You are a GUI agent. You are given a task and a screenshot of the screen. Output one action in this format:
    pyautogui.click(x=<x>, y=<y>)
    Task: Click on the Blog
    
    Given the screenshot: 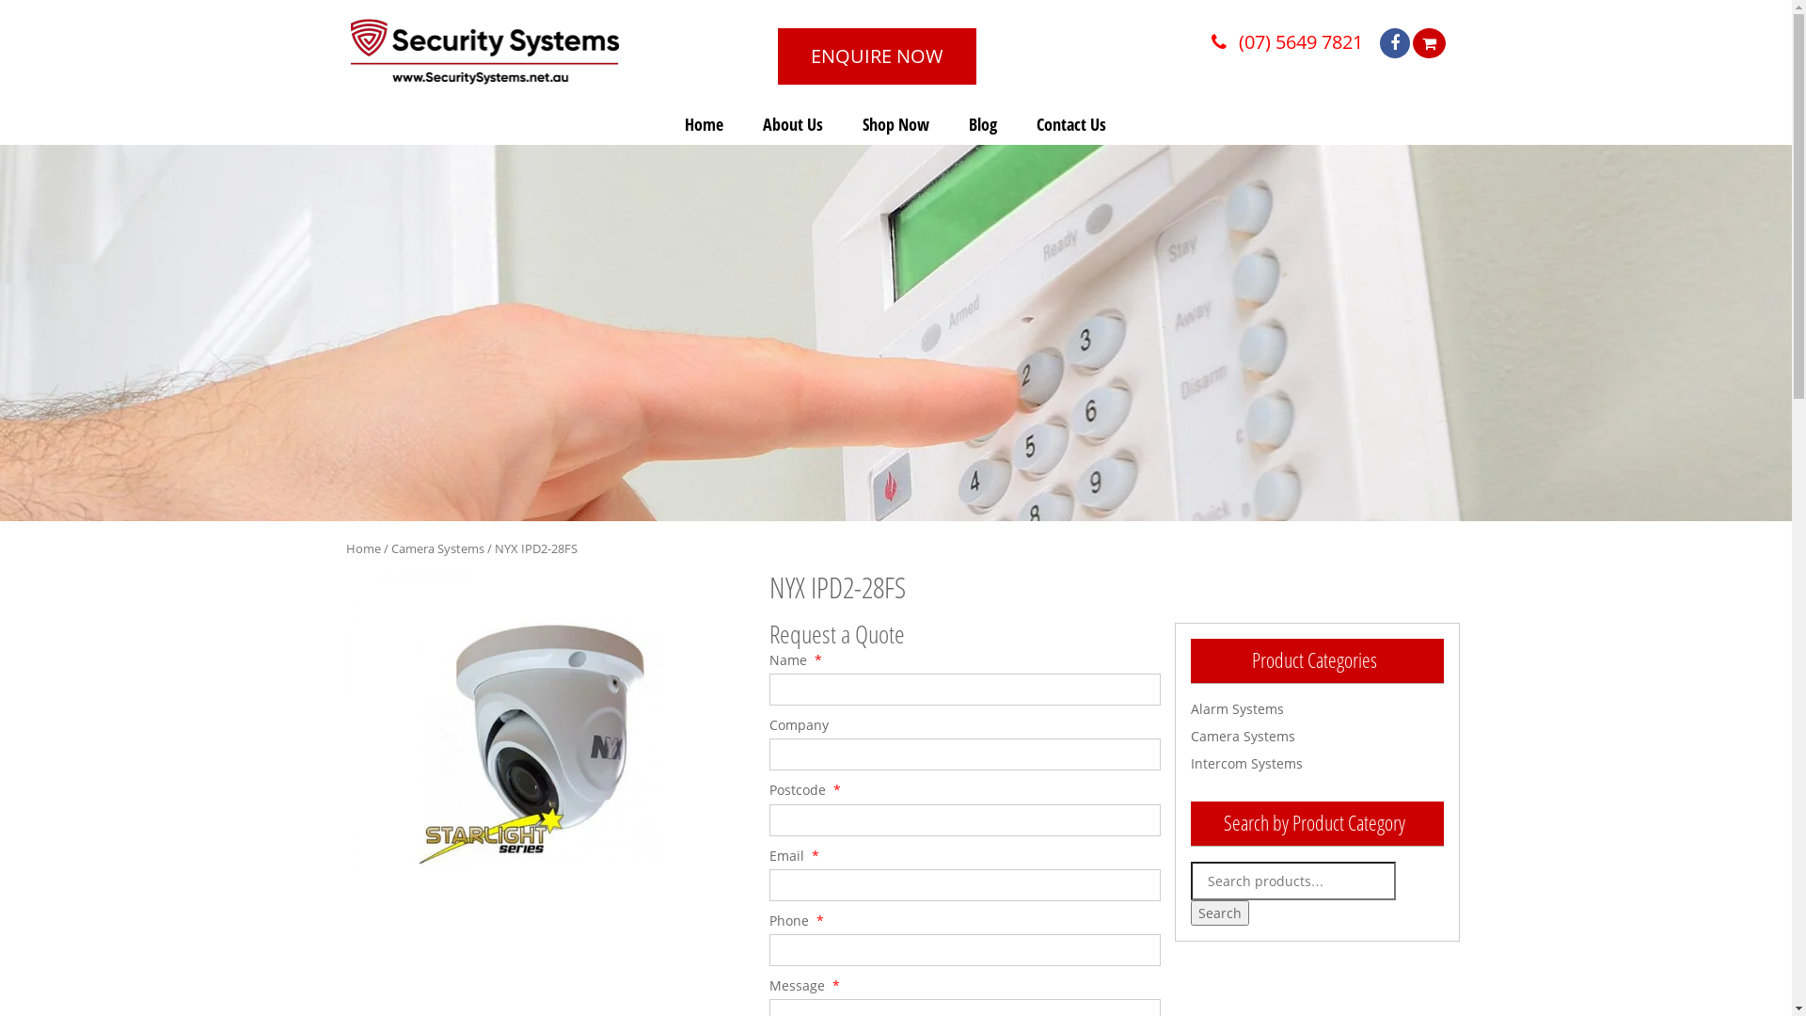 What is the action you would take?
    pyautogui.click(x=982, y=124)
    